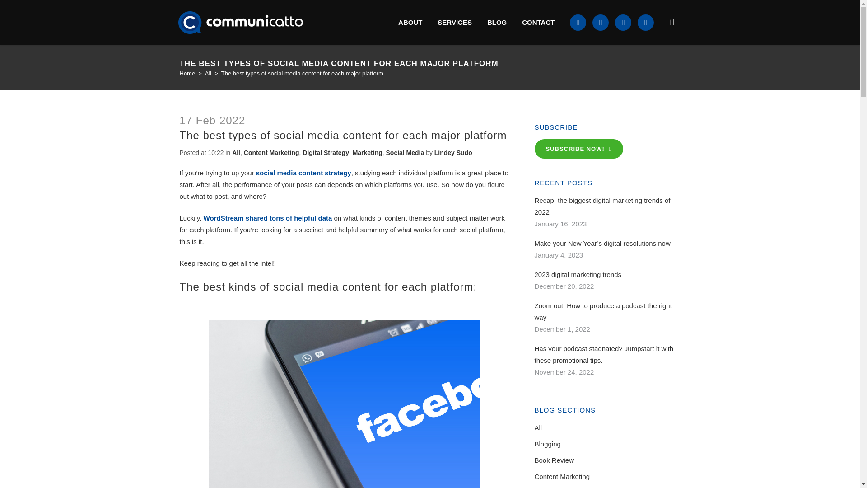 The height and width of the screenshot is (488, 867). Describe the element at coordinates (454, 23) in the screenshot. I see `SERVICES` at that location.